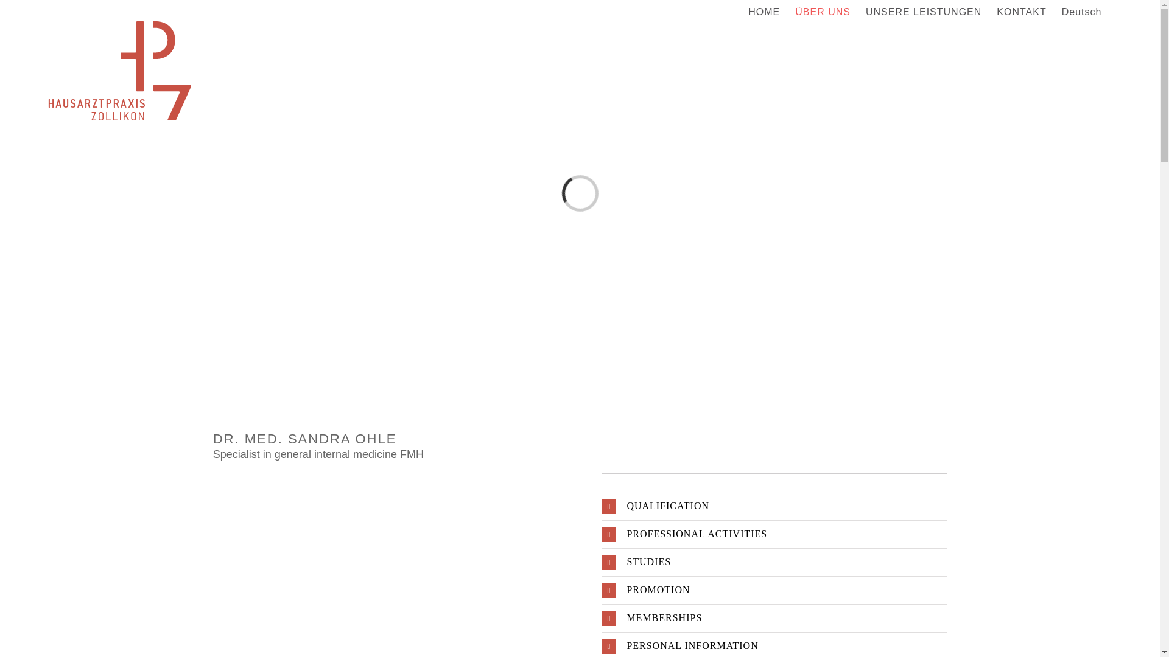  Describe the element at coordinates (774, 562) in the screenshot. I see `STUDIES` at that location.